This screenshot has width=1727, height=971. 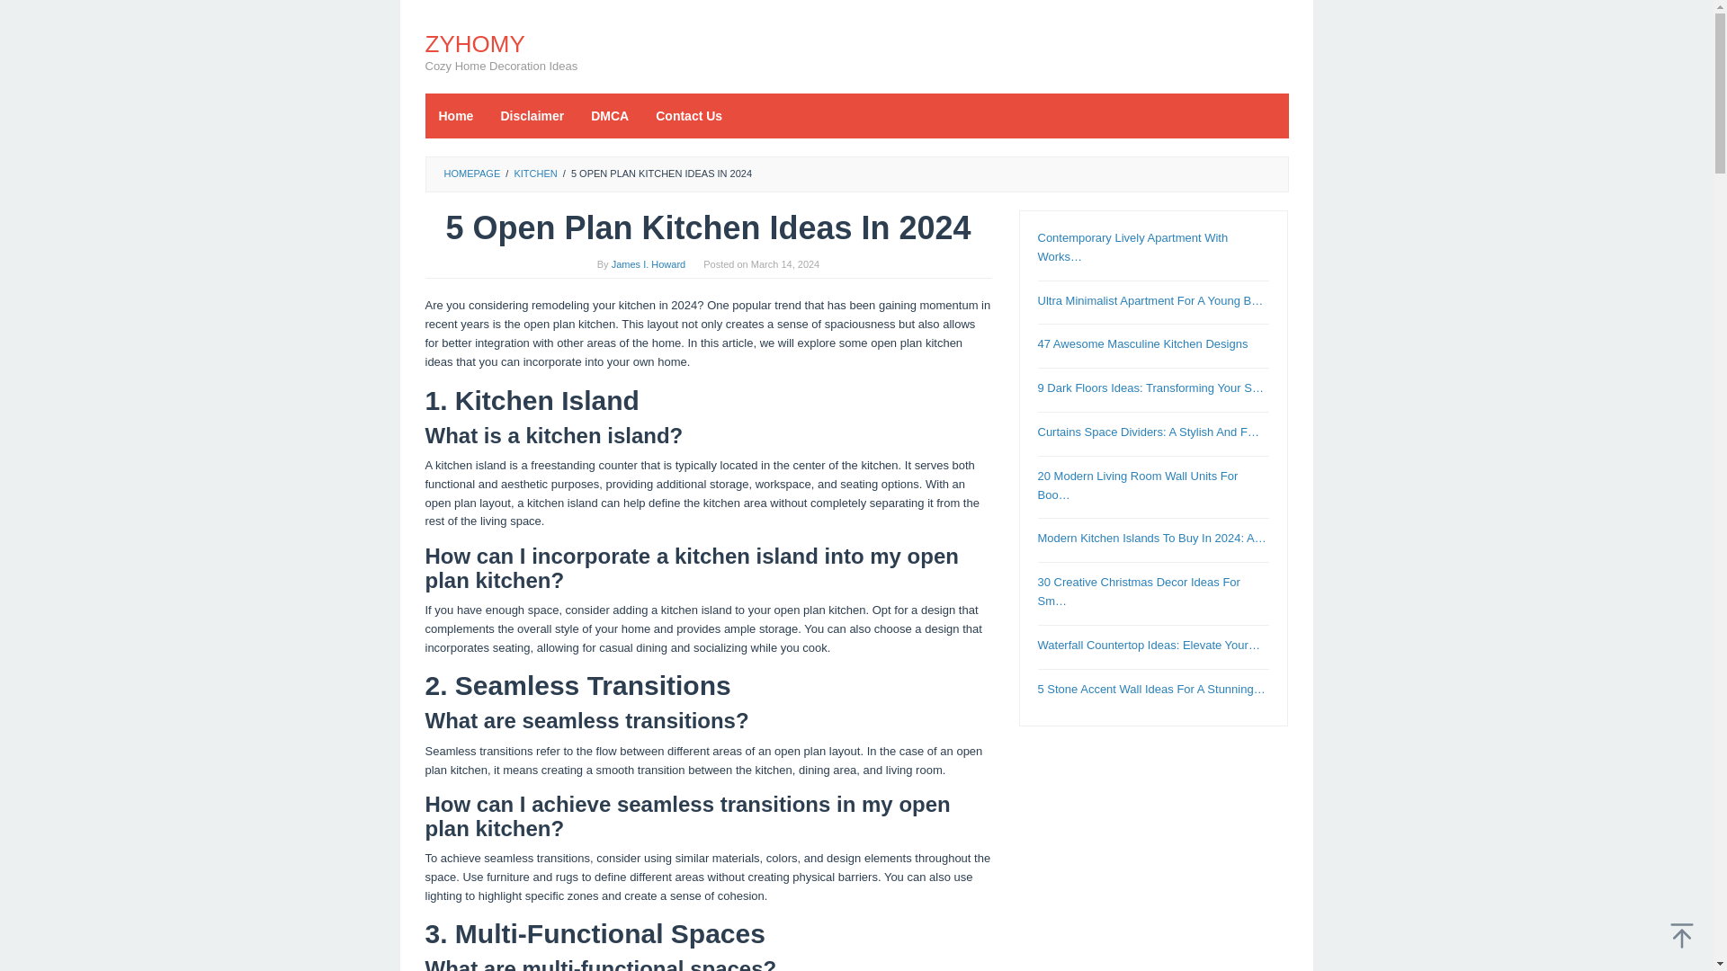 What do you see at coordinates (689, 115) in the screenshot?
I see `Contact Us` at bounding box center [689, 115].